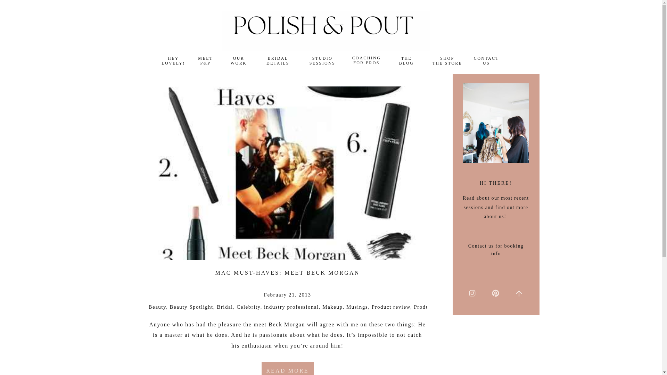 The image size is (667, 375). Describe the element at coordinates (366, 61) in the screenshot. I see `COACHING FOR PROS` at that location.